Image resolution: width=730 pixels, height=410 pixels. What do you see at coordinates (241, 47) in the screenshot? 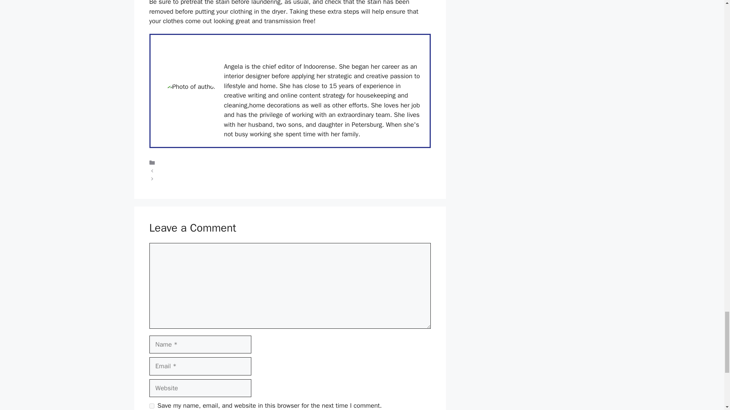
I see `Angela Ervin` at bounding box center [241, 47].